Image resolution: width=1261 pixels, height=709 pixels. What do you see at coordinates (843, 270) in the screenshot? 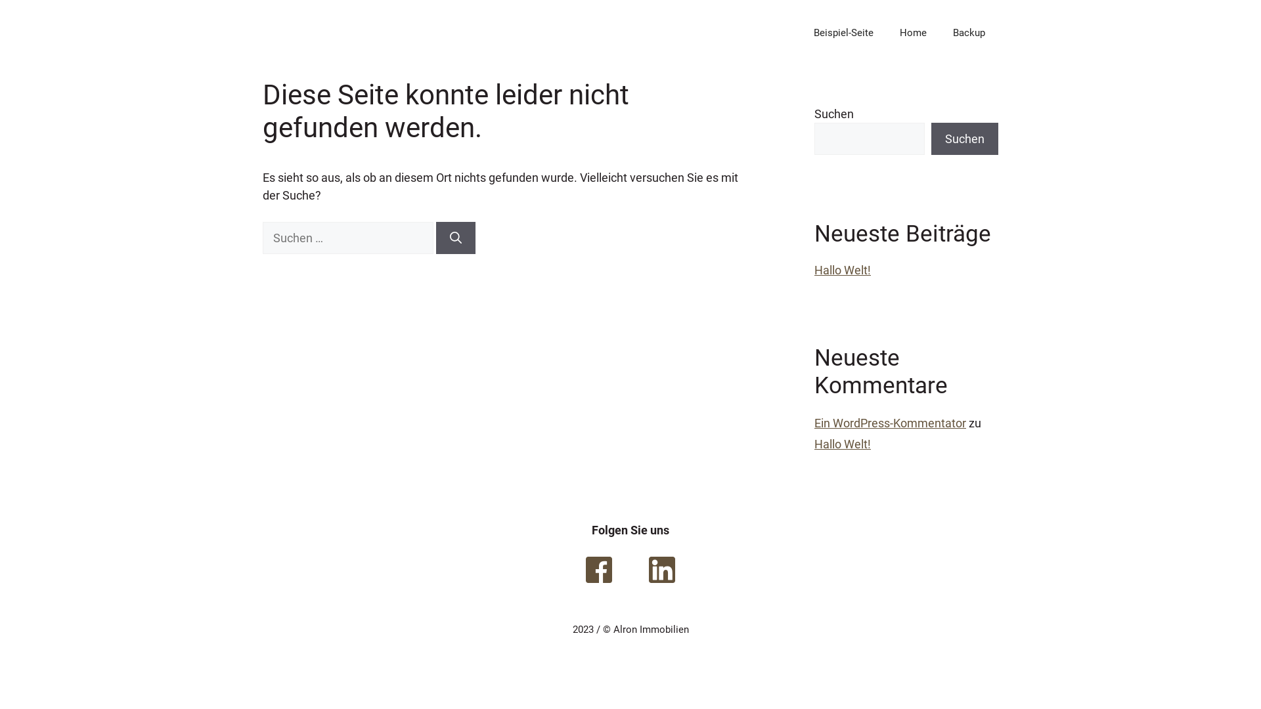
I see `Hallo Welt!` at bounding box center [843, 270].